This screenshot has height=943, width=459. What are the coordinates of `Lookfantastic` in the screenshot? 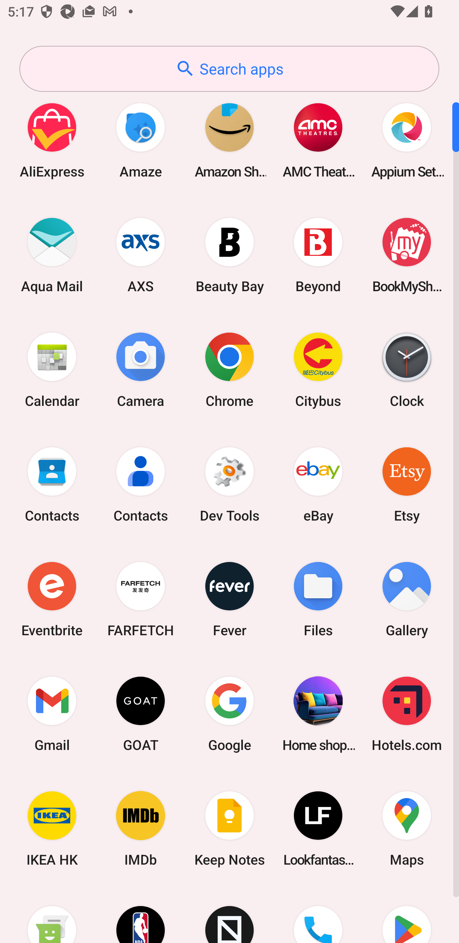 It's located at (318, 829).